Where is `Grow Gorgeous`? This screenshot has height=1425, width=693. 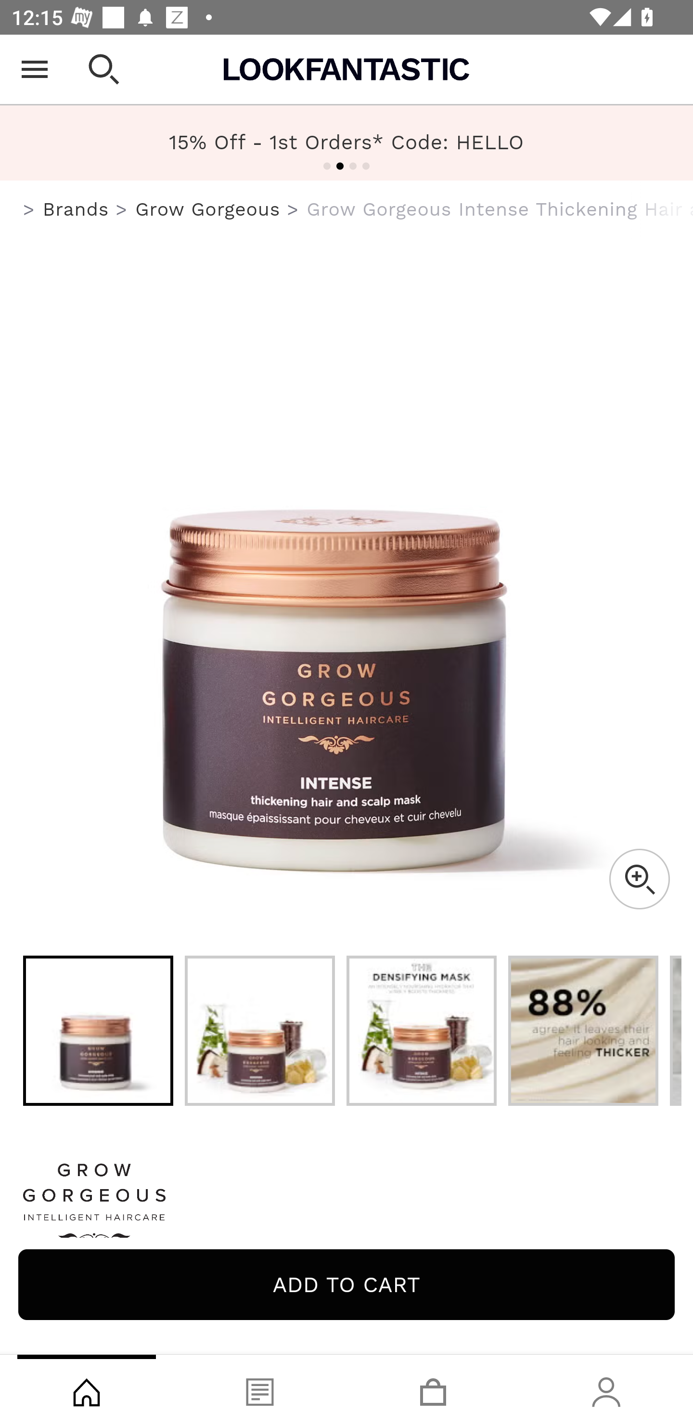 Grow Gorgeous is located at coordinates (208, 209).